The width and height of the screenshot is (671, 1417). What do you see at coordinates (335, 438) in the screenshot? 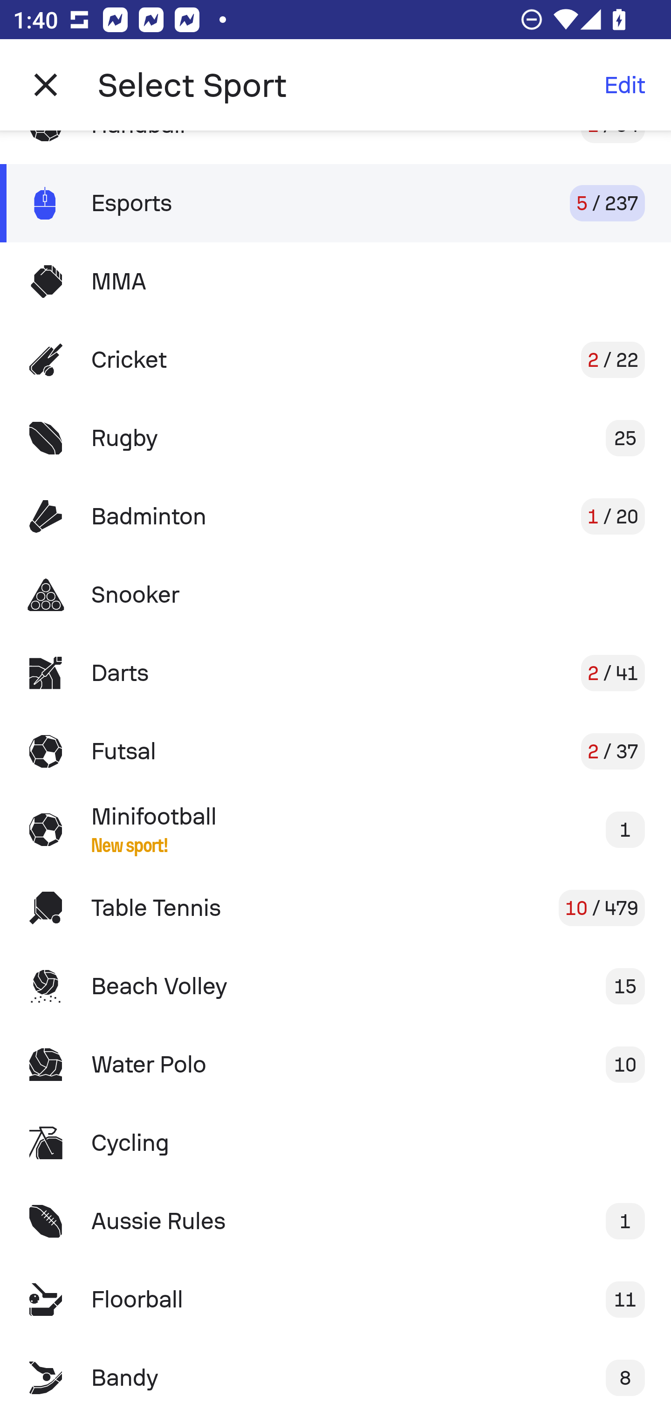
I see `Rugby 25` at bounding box center [335, 438].